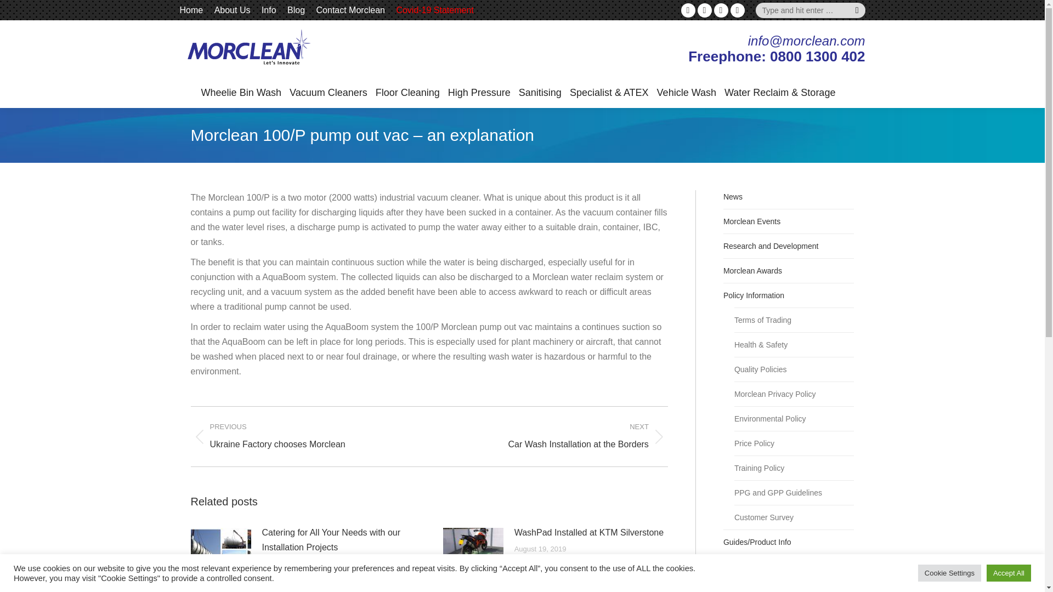  What do you see at coordinates (296, 10) in the screenshot?
I see `Blog` at bounding box center [296, 10].